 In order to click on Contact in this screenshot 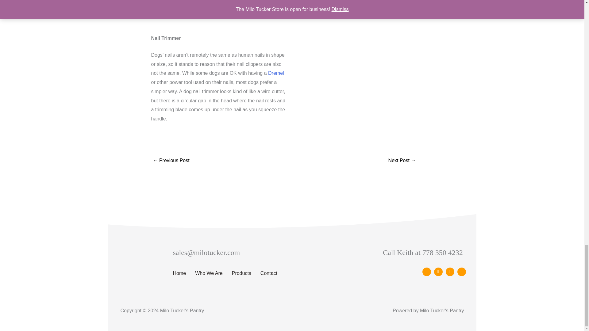, I will do `click(269, 273)`.